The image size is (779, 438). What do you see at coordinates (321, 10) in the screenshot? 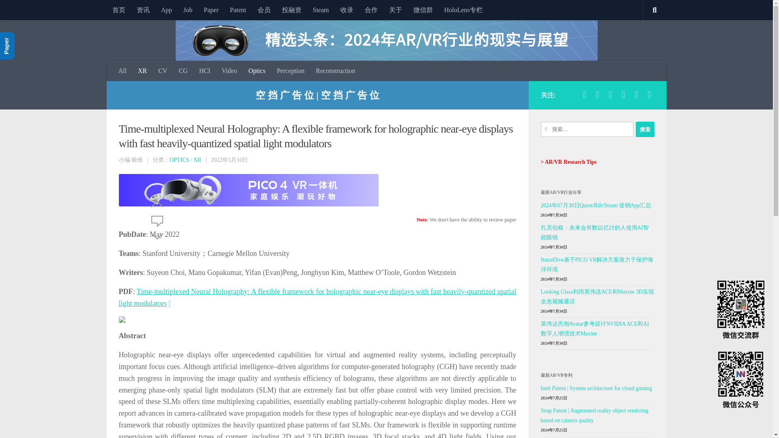
I see `Steam` at bounding box center [321, 10].